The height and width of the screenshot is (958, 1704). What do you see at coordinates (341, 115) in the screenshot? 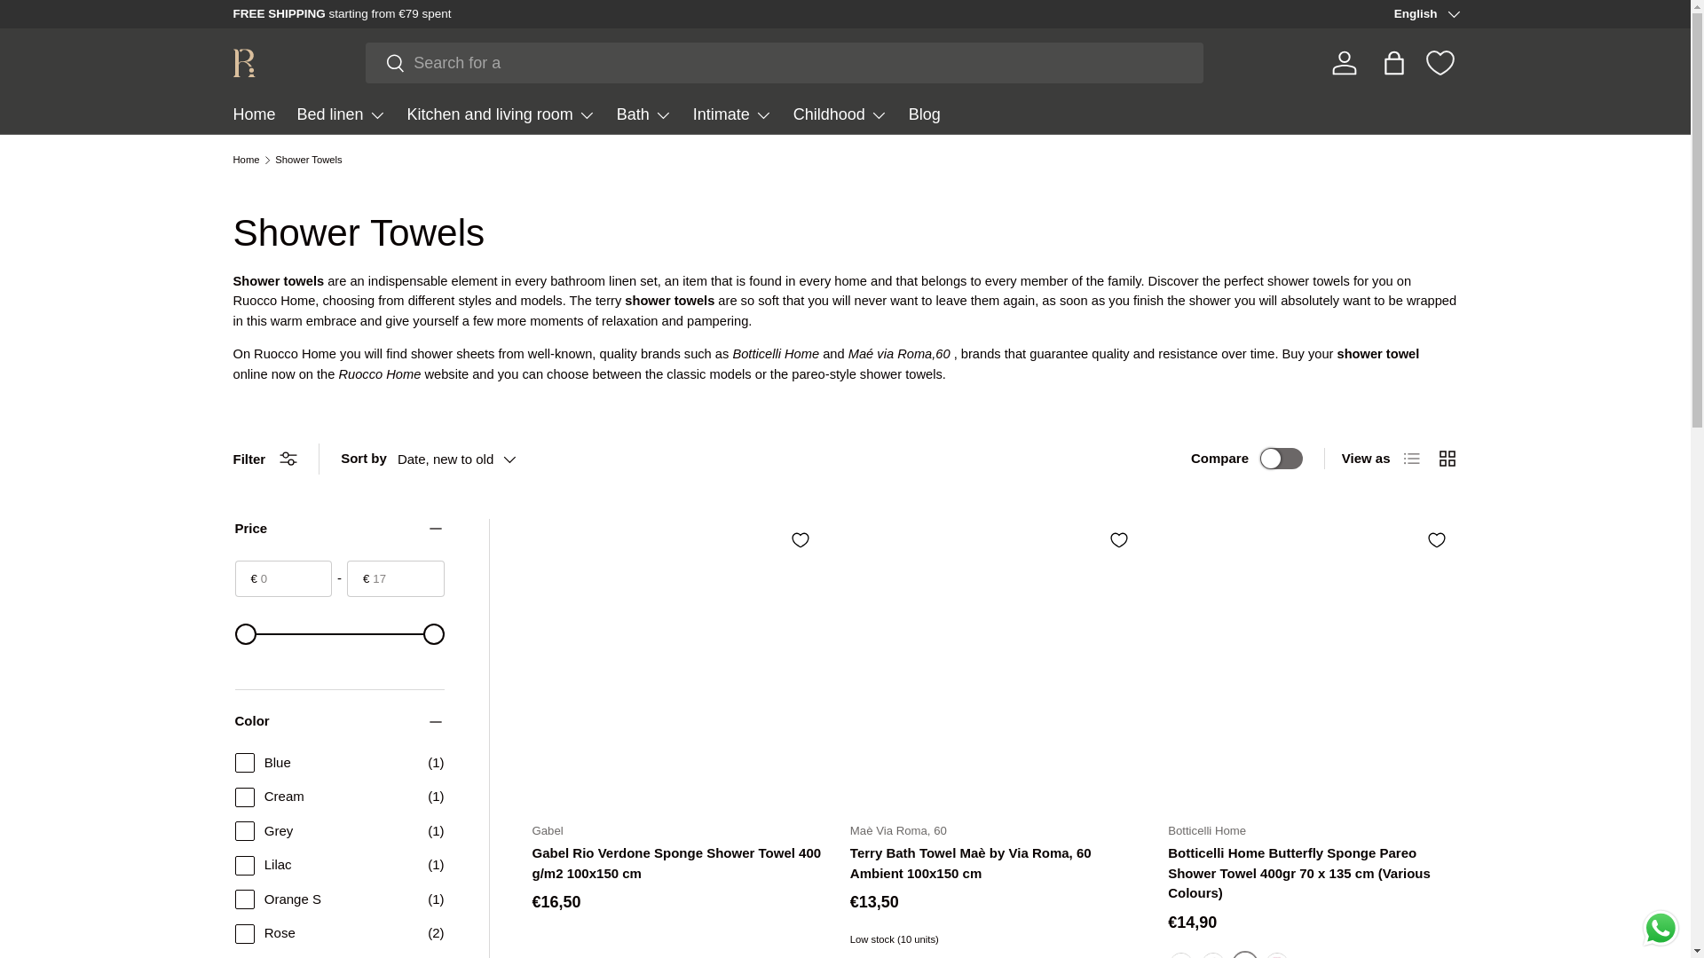
I see `Bed linen` at bounding box center [341, 115].